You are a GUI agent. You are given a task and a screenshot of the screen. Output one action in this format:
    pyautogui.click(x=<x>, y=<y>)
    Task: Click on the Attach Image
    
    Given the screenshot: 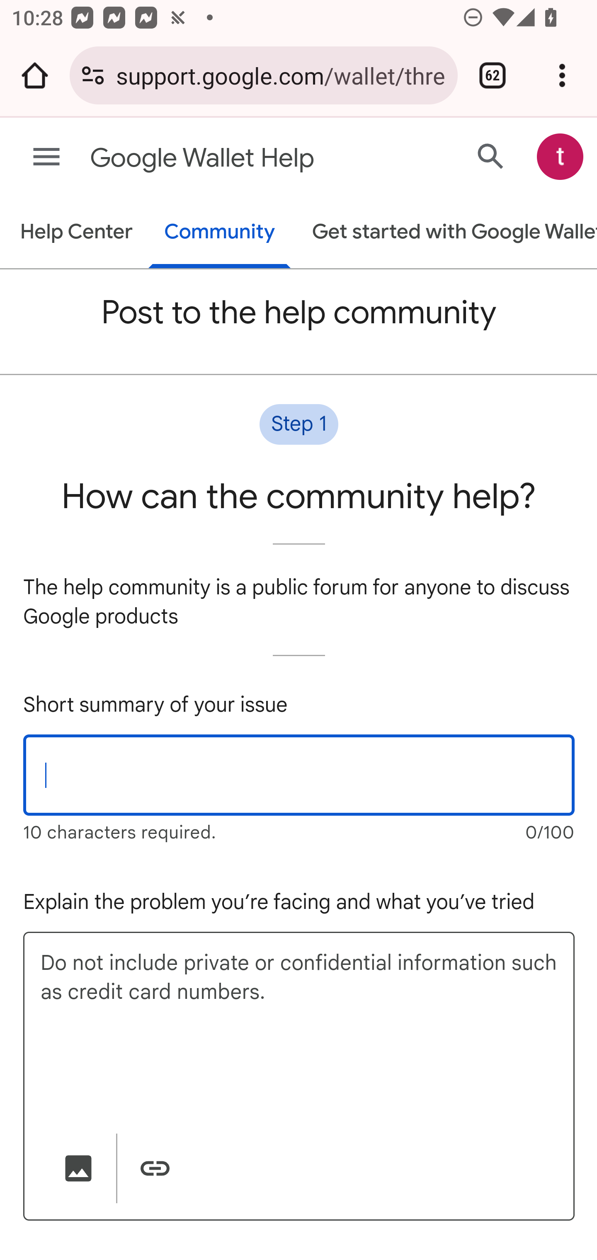 What is the action you would take?
    pyautogui.click(x=78, y=1168)
    